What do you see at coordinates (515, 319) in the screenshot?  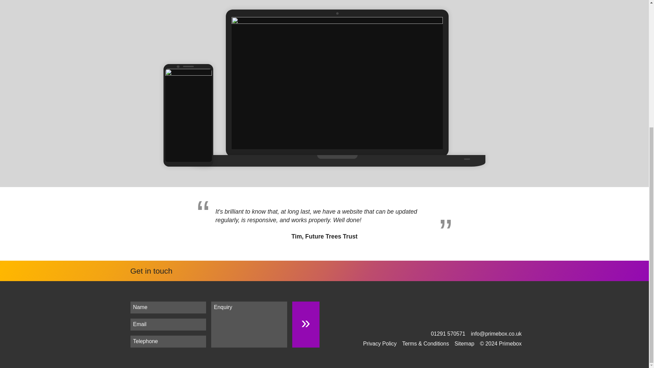 I see `Follow on Twitter` at bounding box center [515, 319].